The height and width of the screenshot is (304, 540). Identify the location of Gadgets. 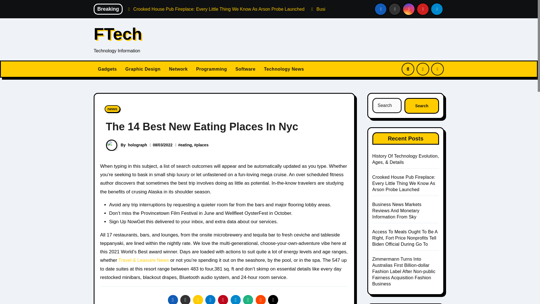
(107, 69).